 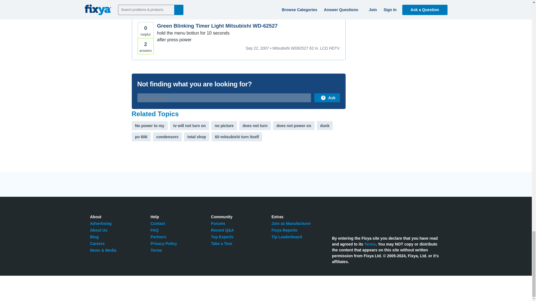 What do you see at coordinates (327, 98) in the screenshot?
I see `Ask` at bounding box center [327, 98].